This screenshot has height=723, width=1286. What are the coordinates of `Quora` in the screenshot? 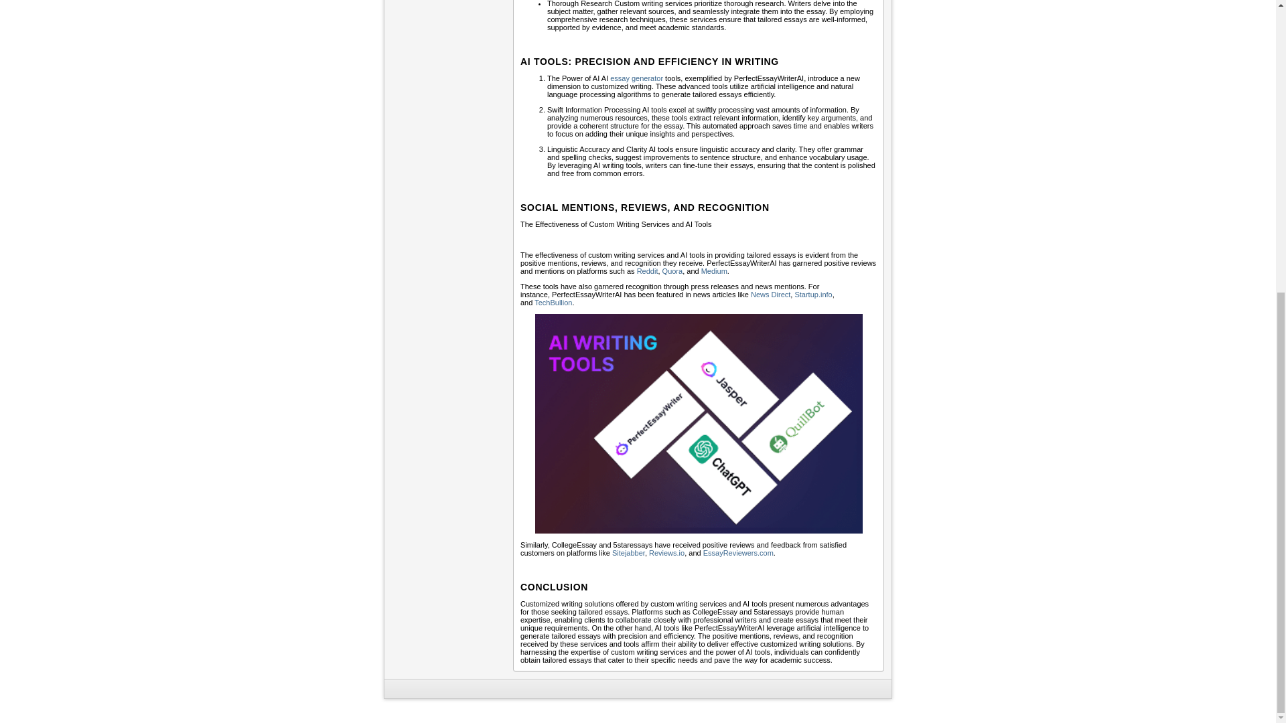 It's located at (672, 270).